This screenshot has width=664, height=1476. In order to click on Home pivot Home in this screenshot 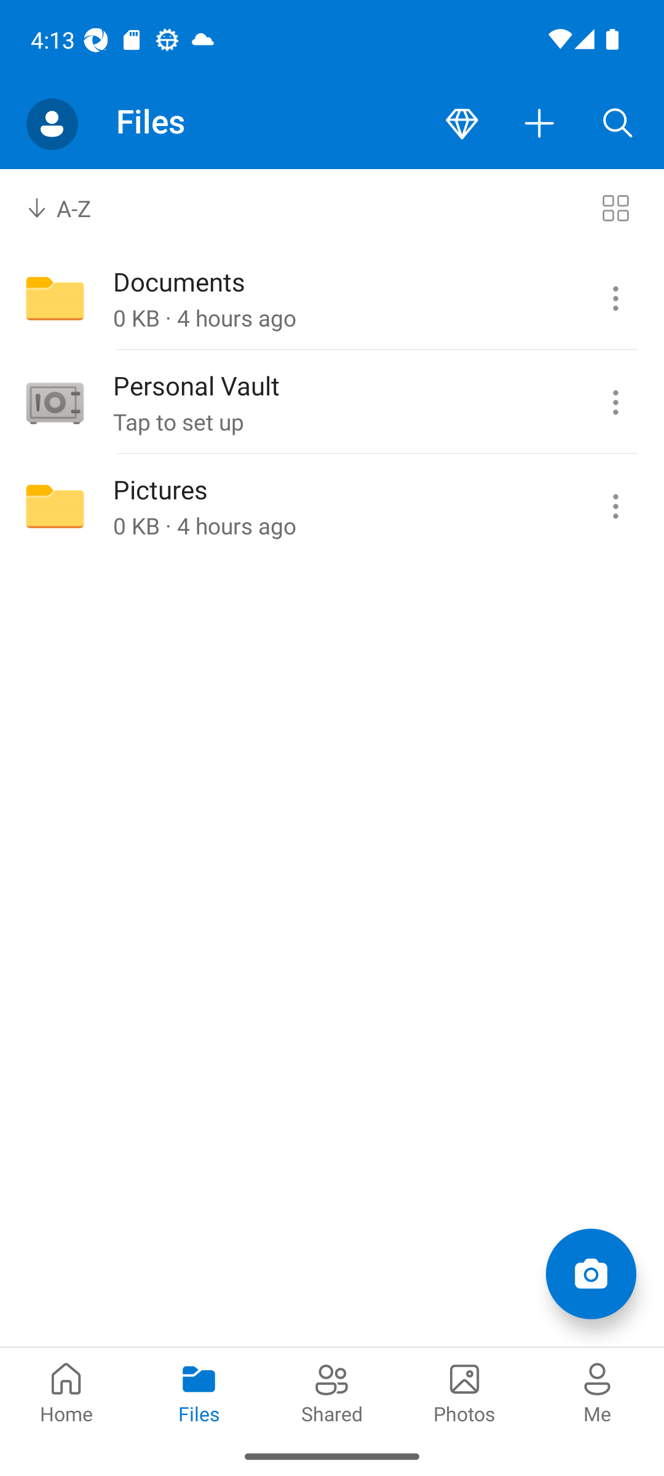, I will do `click(66, 1391)`.